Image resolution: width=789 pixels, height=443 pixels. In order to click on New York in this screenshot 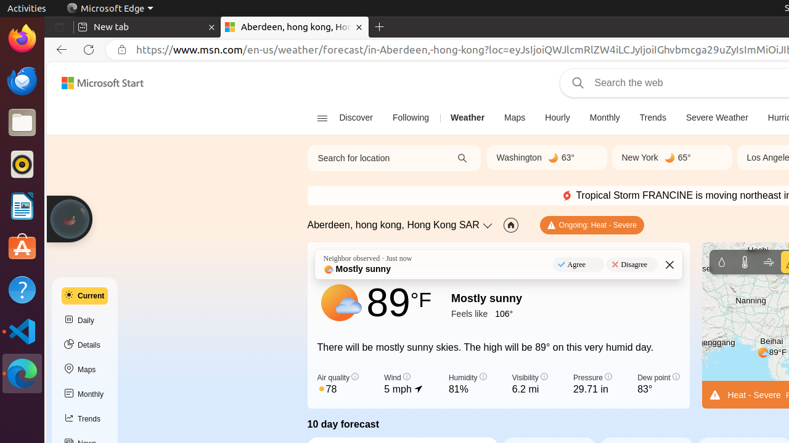, I will do `click(640, 158)`.